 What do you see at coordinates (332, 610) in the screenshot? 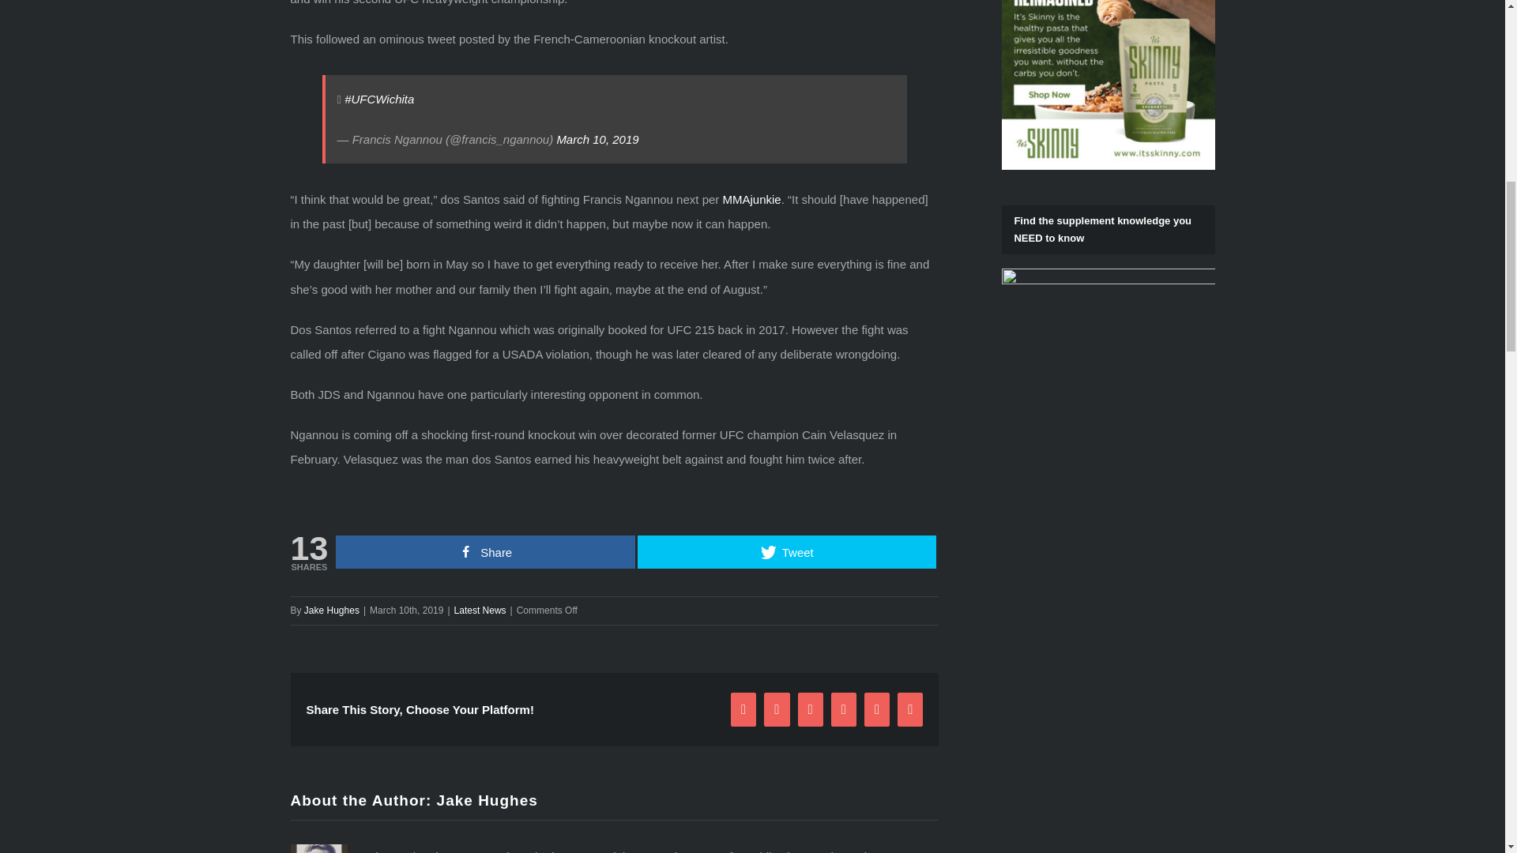
I see `Jake Hughes` at bounding box center [332, 610].